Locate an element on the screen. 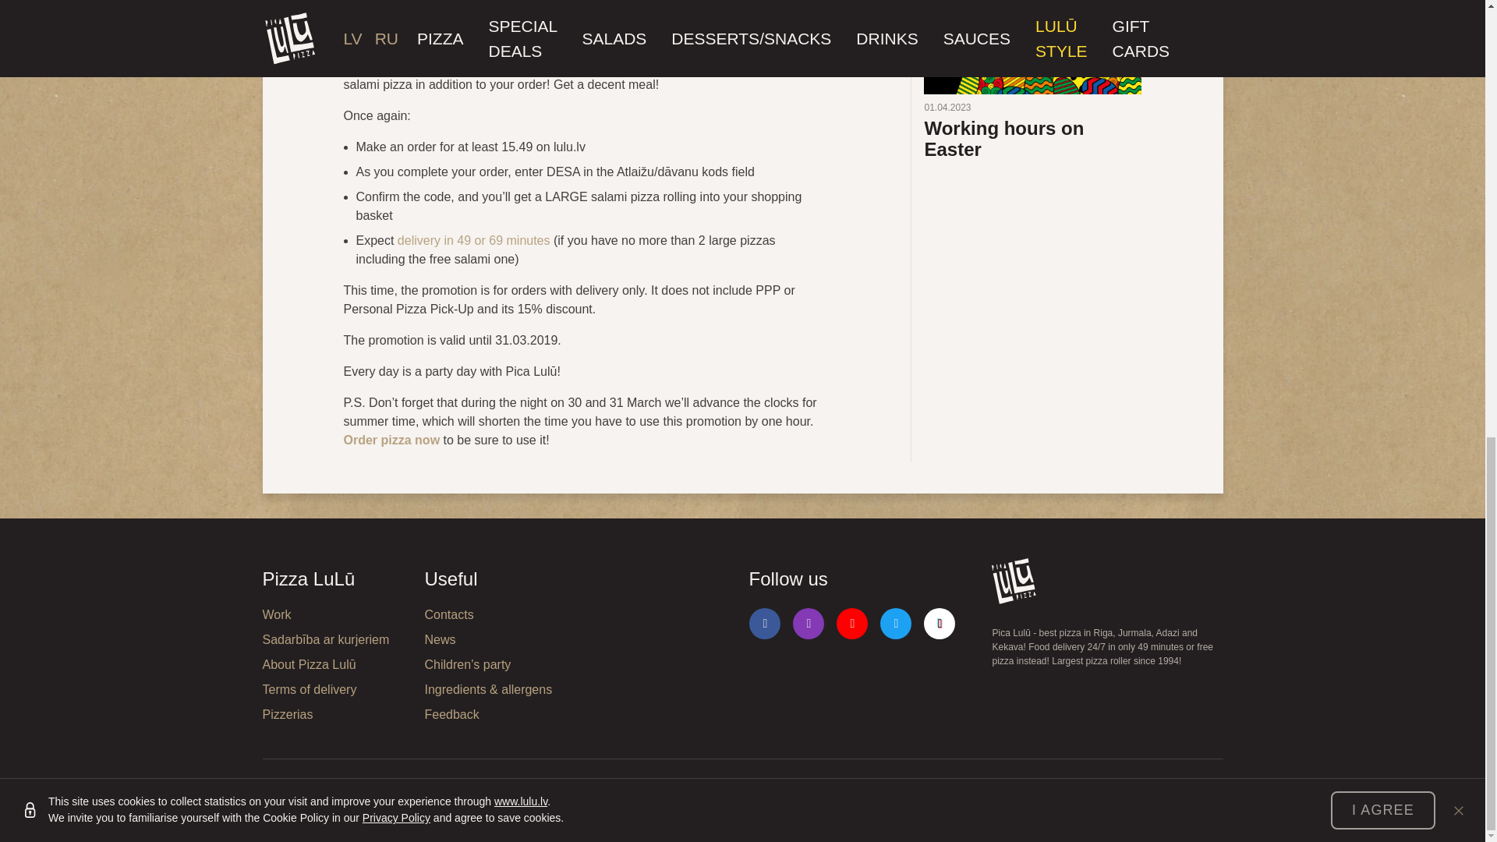  Working hours on Easter is located at coordinates (1032, 80).